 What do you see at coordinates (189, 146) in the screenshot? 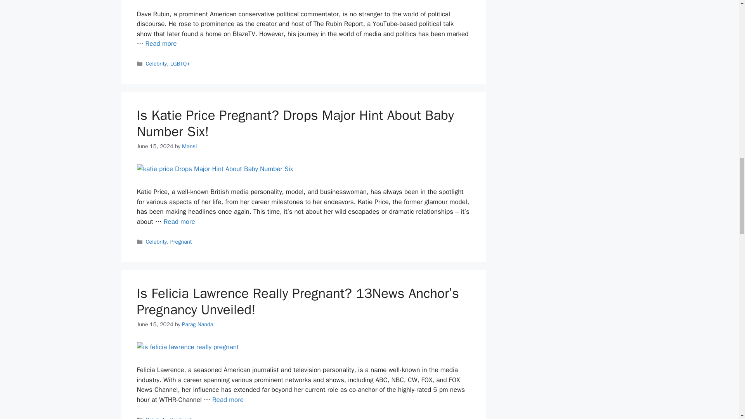
I see `View all posts by Mansi` at bounding box center [189, 146].